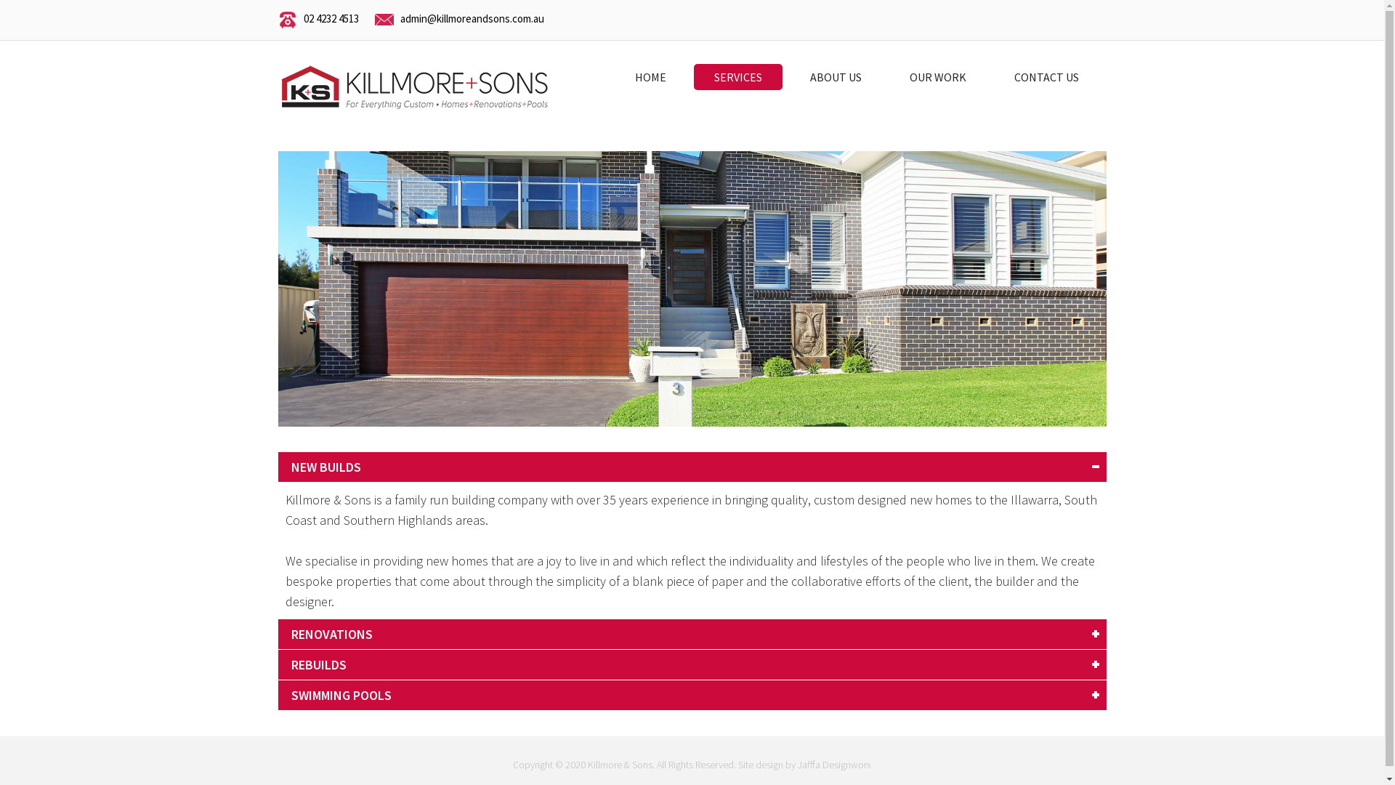  Describe the element at coordinates (692, 634) in the screenshot. I see `RENOVATIONS` at that location.